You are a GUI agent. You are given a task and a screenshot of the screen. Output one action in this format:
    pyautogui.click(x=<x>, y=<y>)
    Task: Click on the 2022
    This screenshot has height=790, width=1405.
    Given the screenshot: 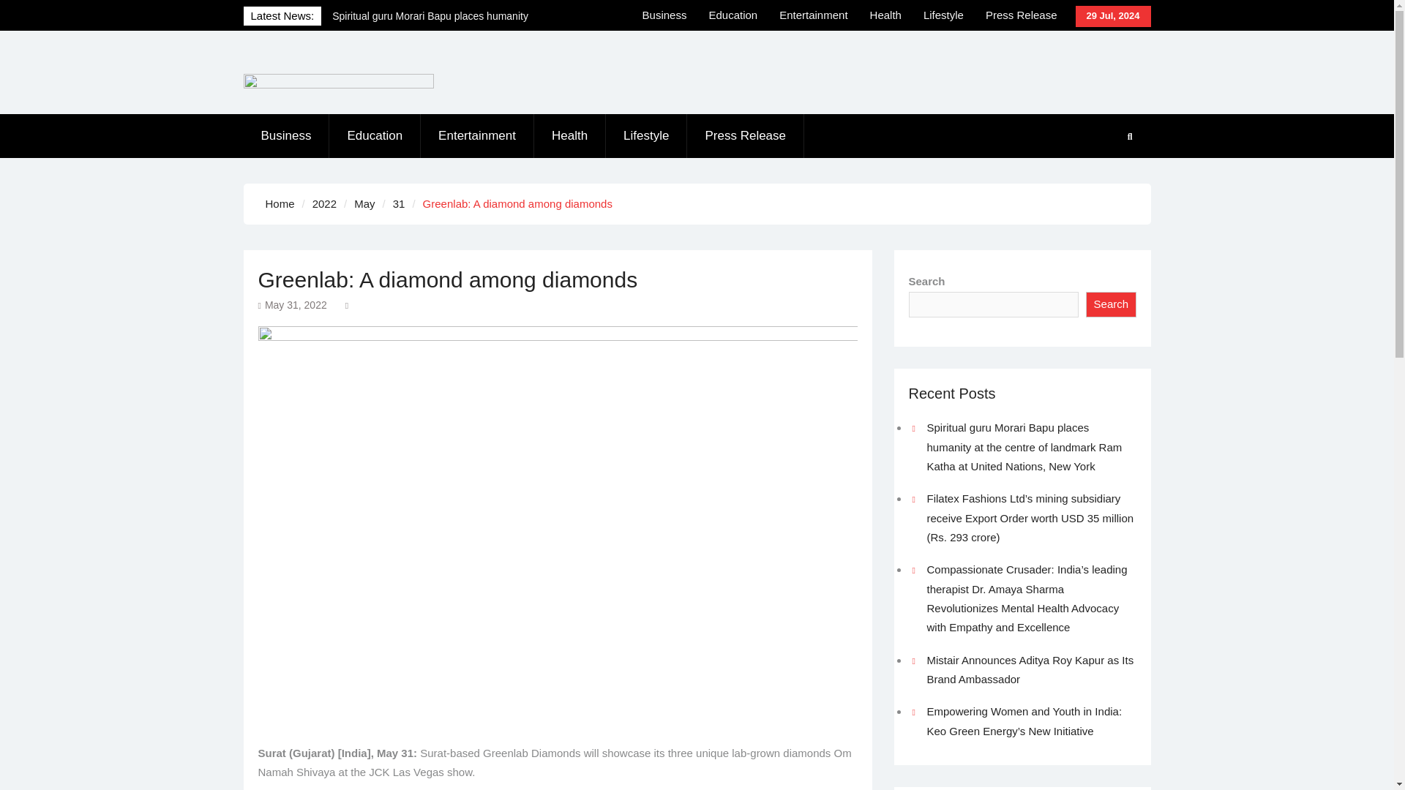 What is the action you would take?
    pyautogui.click(x=324, y=203)
    